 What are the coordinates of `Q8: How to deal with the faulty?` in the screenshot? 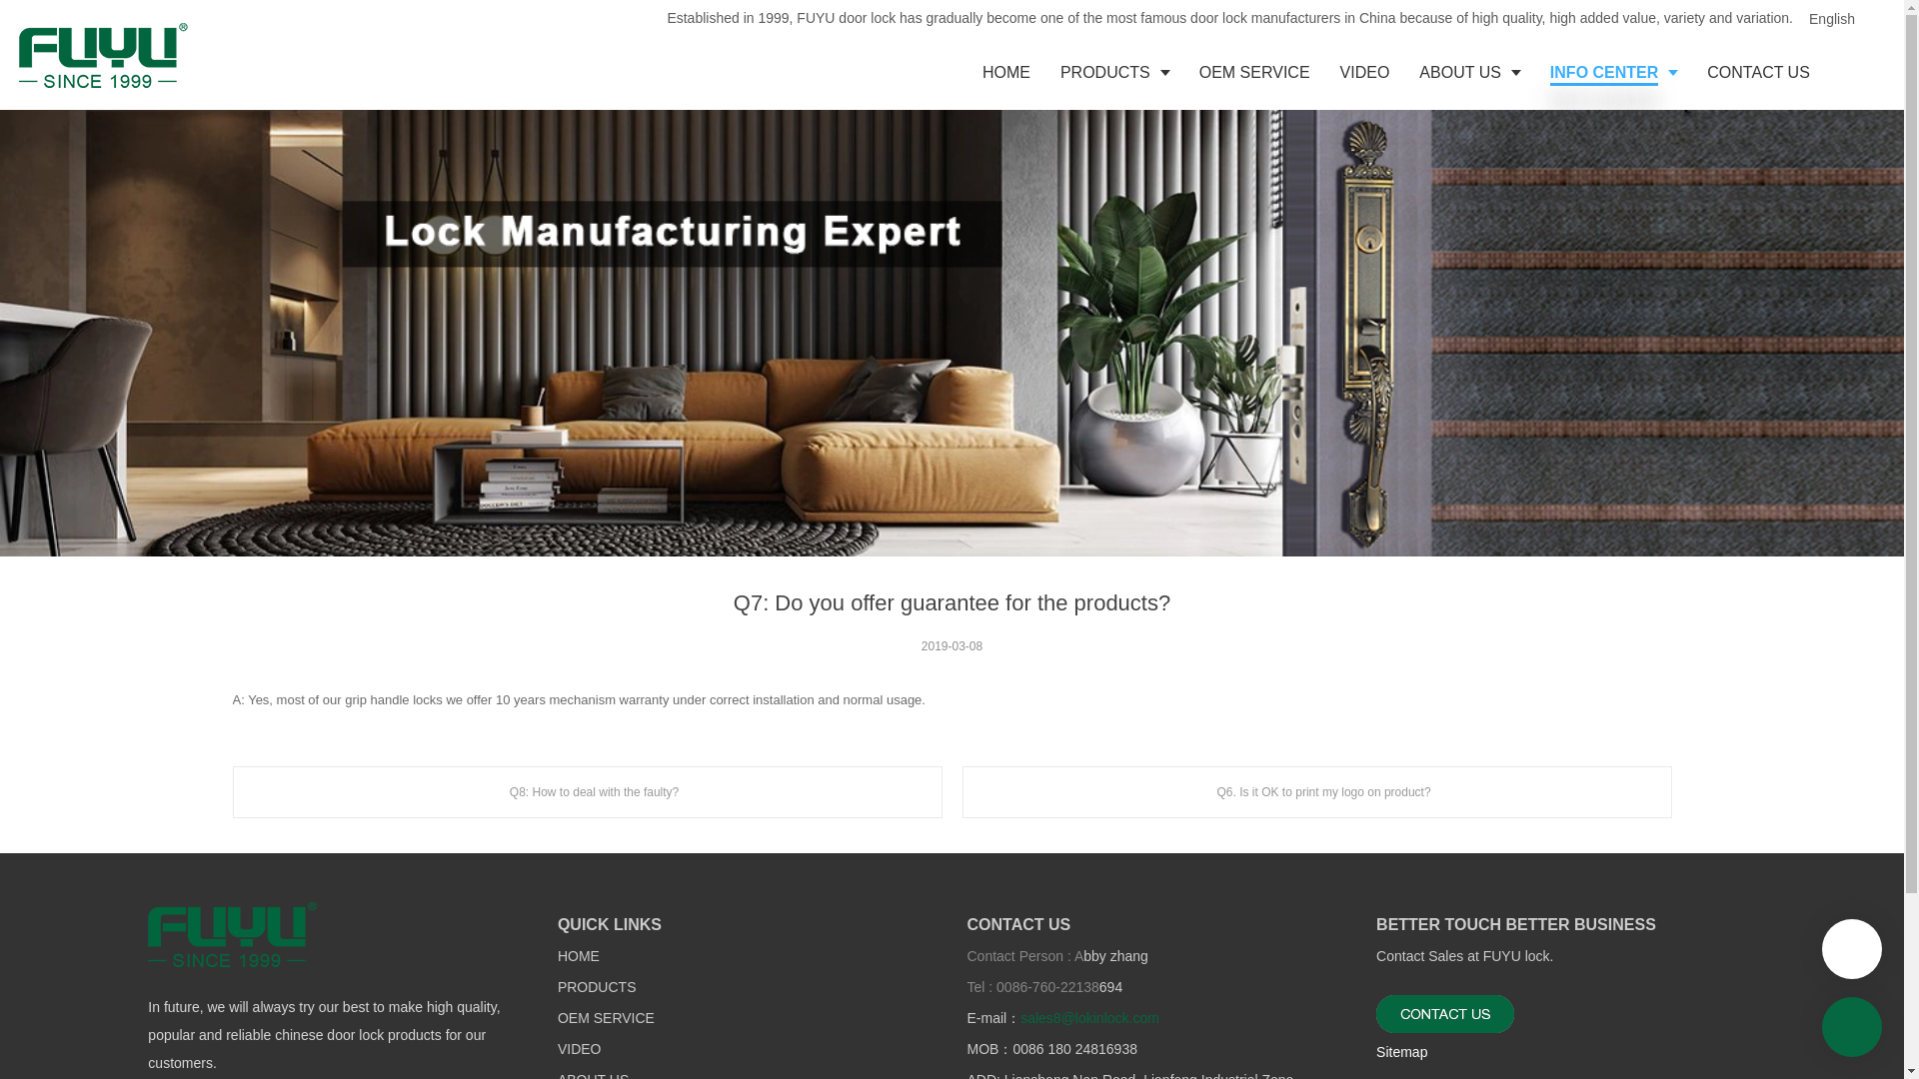 It's located at (587, 791).